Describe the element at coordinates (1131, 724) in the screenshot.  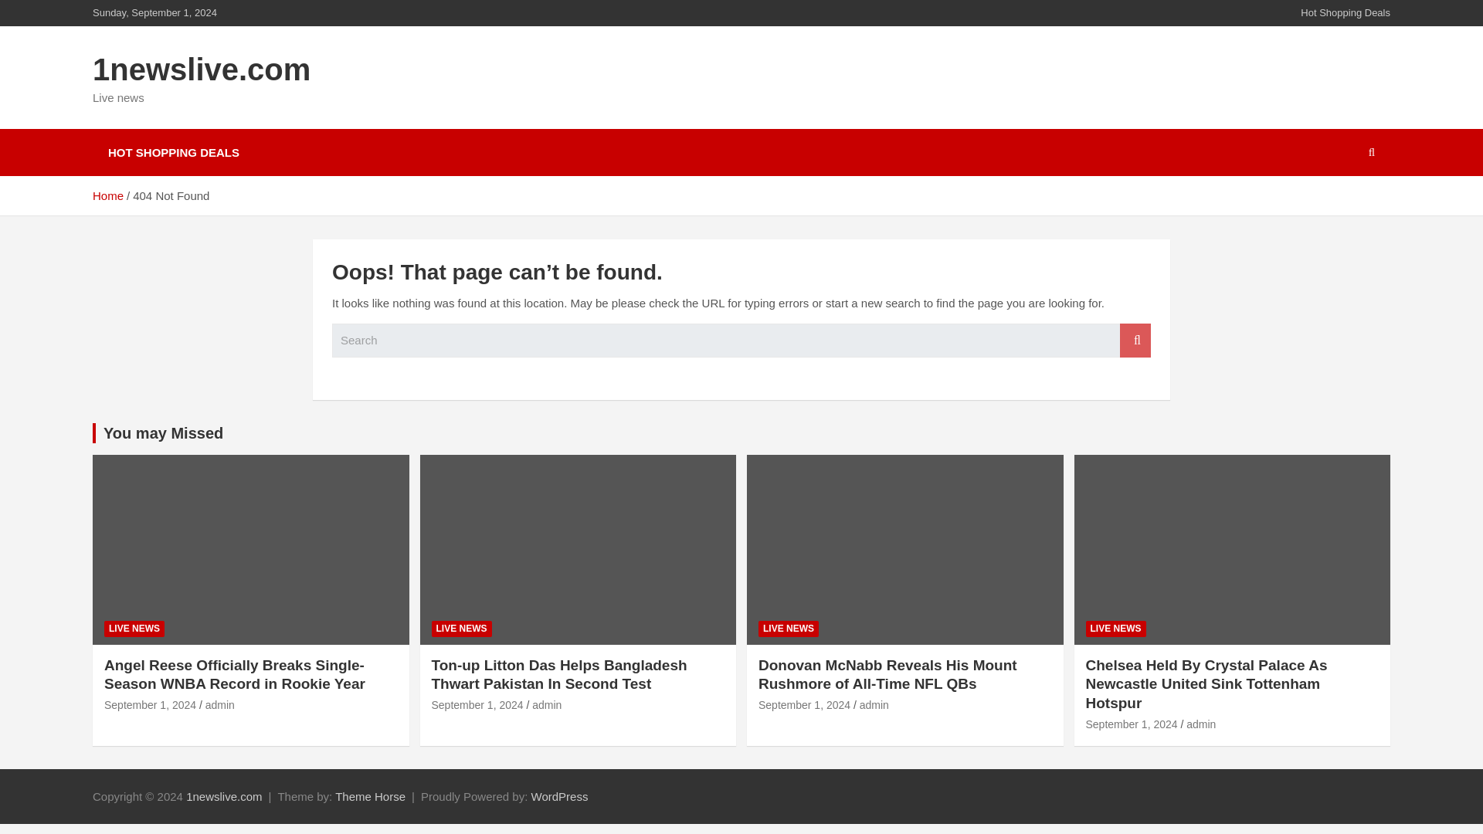
I see `September 1, 2024` at that location.